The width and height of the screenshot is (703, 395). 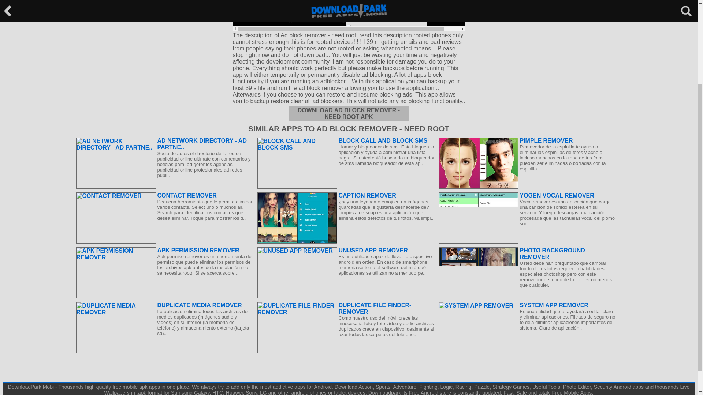 I want to click on DUPLICATE FILE FINDER-REMOVER, so click(x=346, y=309).